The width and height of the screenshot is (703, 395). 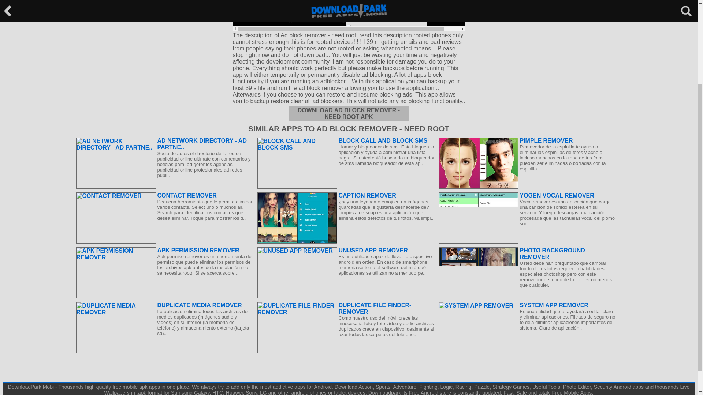 I want to click on DUPLICATE FILE FINDER-REMOVER, so click(x=346, y=309).